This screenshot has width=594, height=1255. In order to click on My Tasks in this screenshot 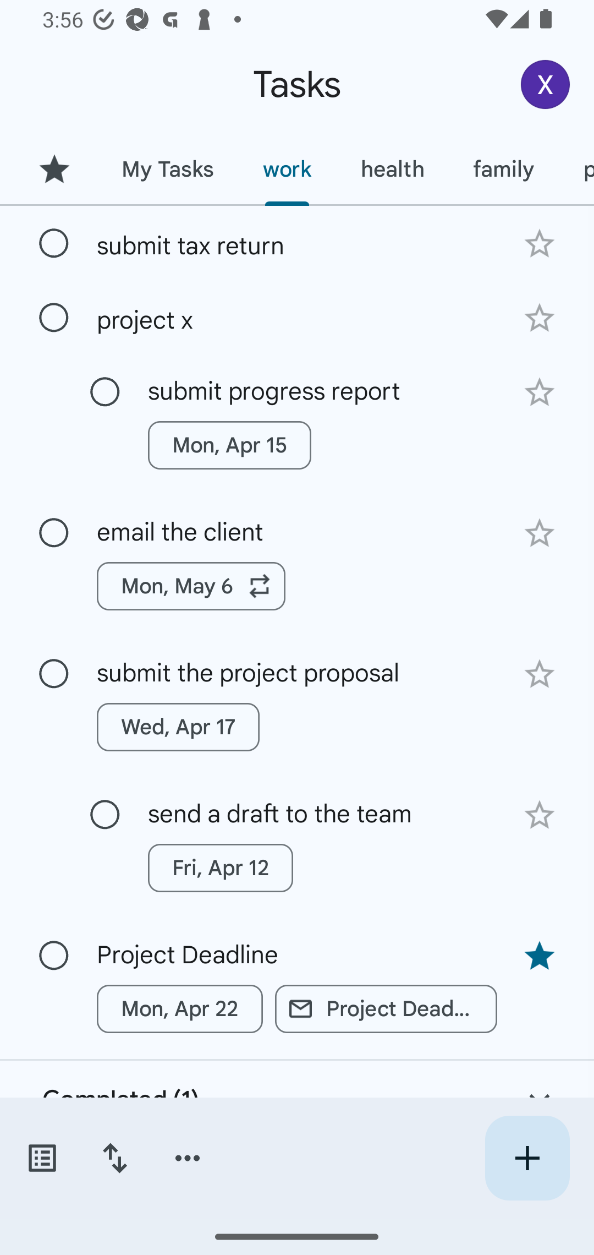, I will do `click(167, 169)`.